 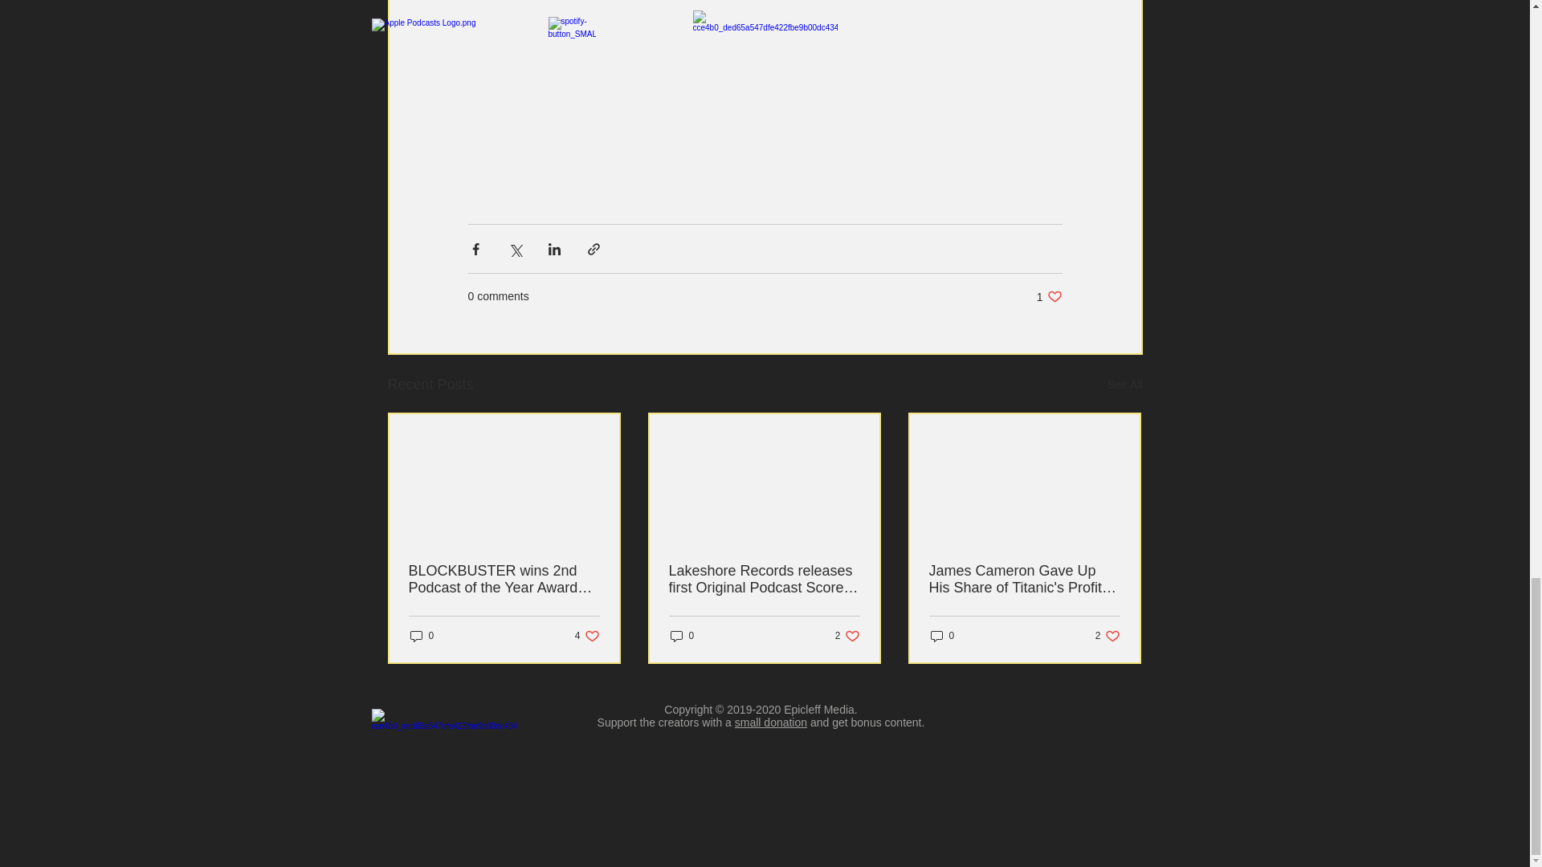 What do you see at coordinates (504, 580) in the screenshot?
I see `Twitter Follow` at bounding box center [504, 580].